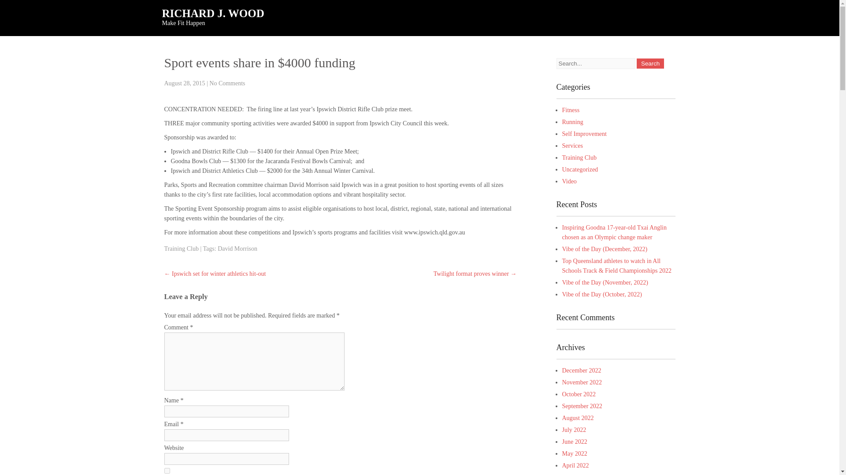 The width and height of the screenshot is (846, 475). Describe the element at coordinates (582, 370) in the screenshot. I see `December 2022` at that location.